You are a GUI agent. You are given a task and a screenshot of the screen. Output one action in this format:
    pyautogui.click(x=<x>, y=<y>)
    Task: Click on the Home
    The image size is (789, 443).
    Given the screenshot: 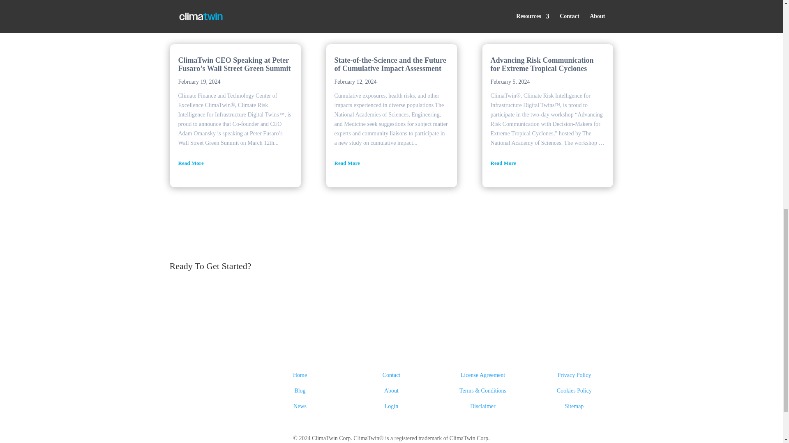 What is the action you would take?
    pyautogui.click(x=300, y=375)
    